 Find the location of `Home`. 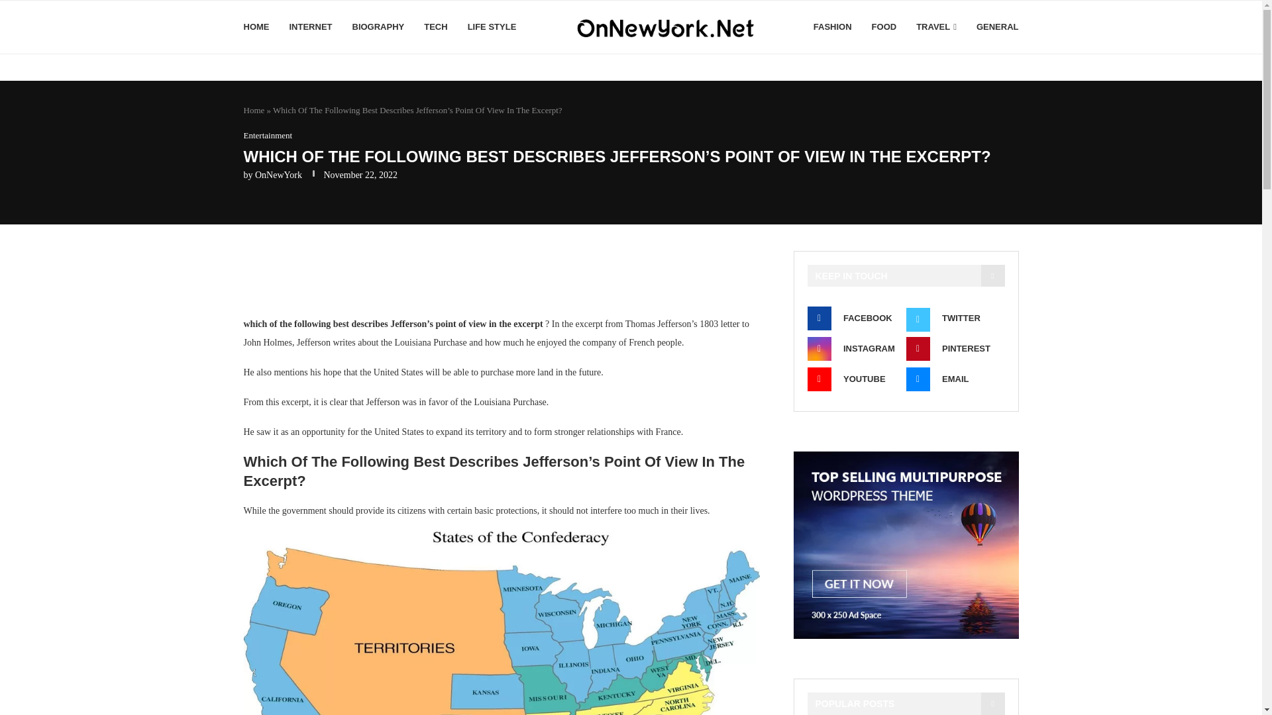

Home is located at coordinates (254, 110).